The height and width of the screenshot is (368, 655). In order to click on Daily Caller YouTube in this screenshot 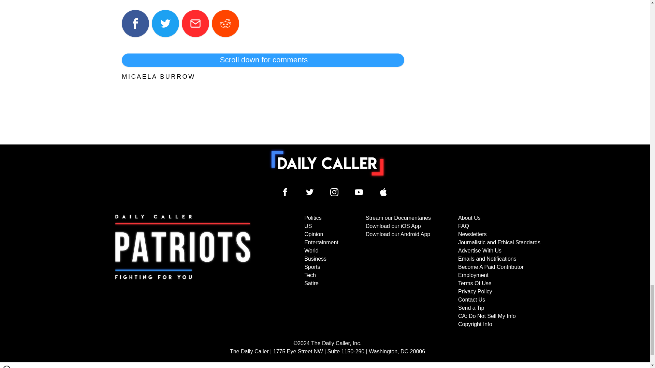, I will do `click(359, 192)`.